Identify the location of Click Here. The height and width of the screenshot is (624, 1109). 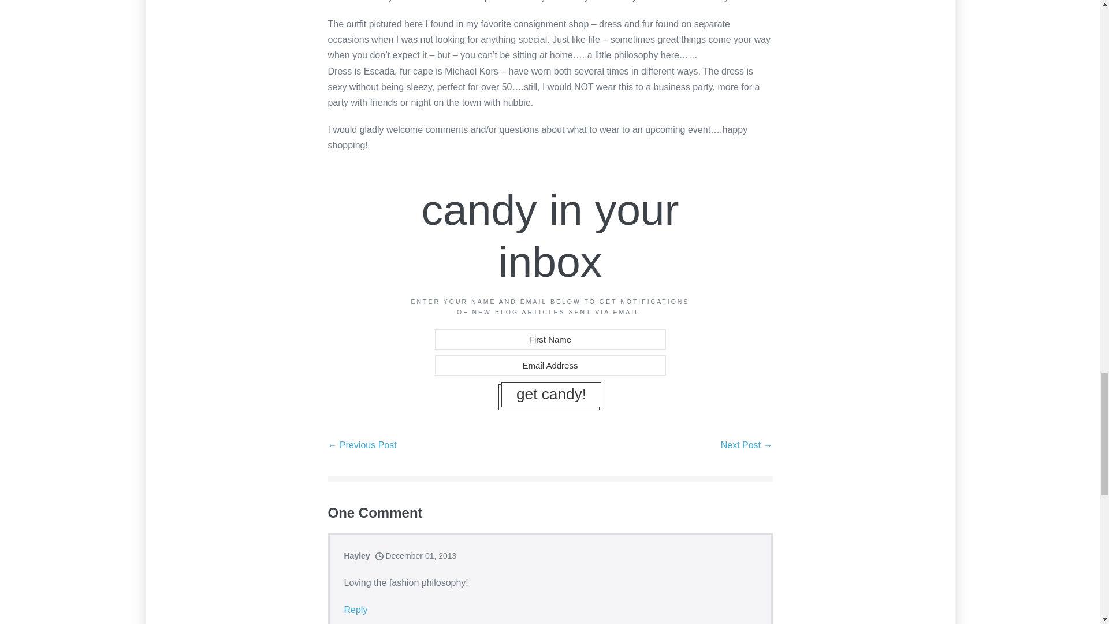
(551, 395).